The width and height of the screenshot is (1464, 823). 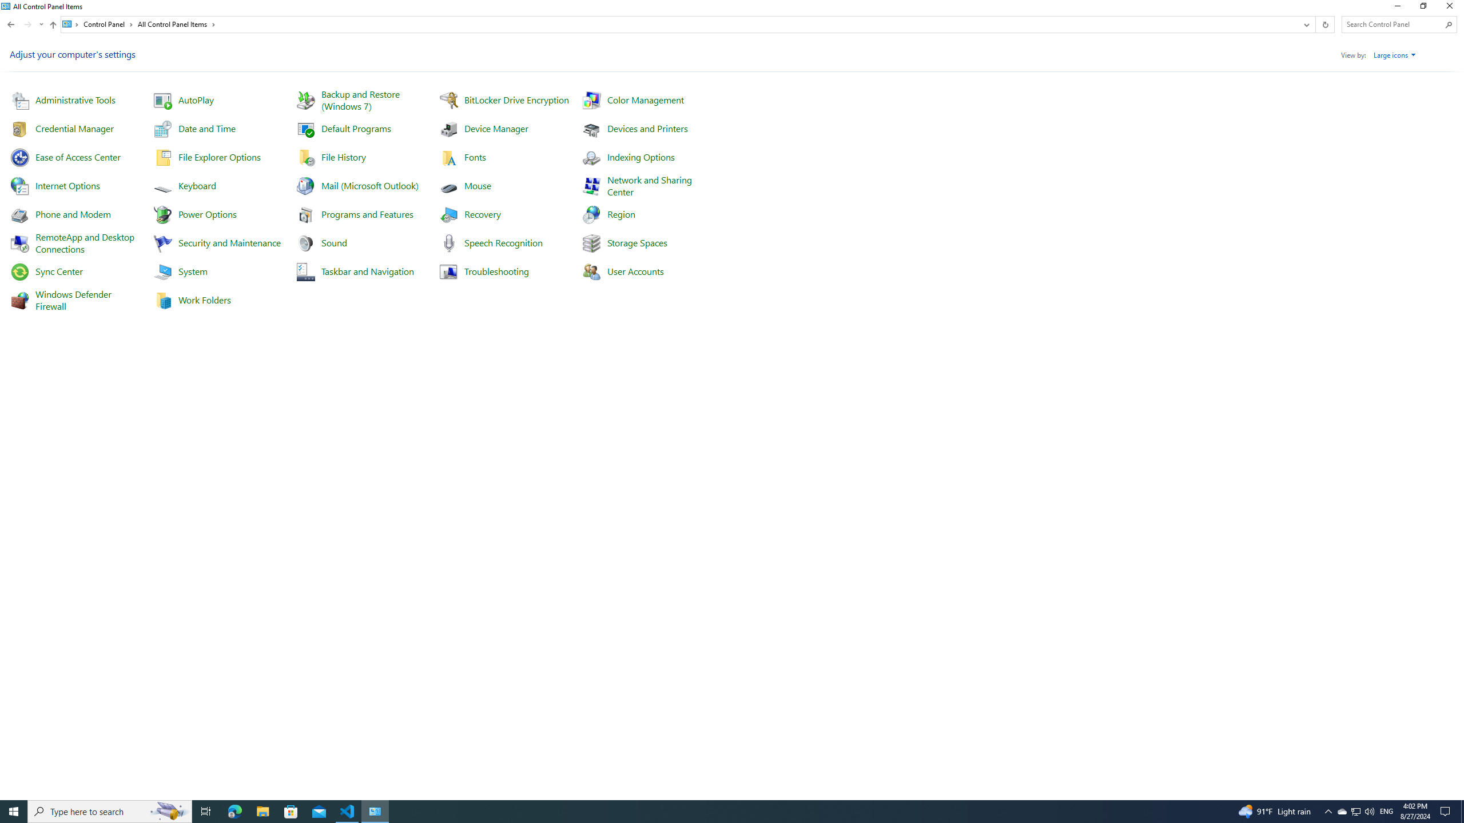 I want to click on Backup and Restore (Windows 7), so click(x=361, y=99).